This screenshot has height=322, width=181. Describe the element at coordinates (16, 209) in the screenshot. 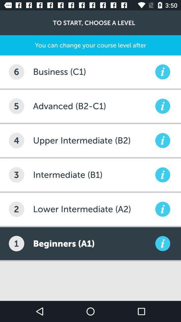

I see `click the item below the 3 item` at that location.